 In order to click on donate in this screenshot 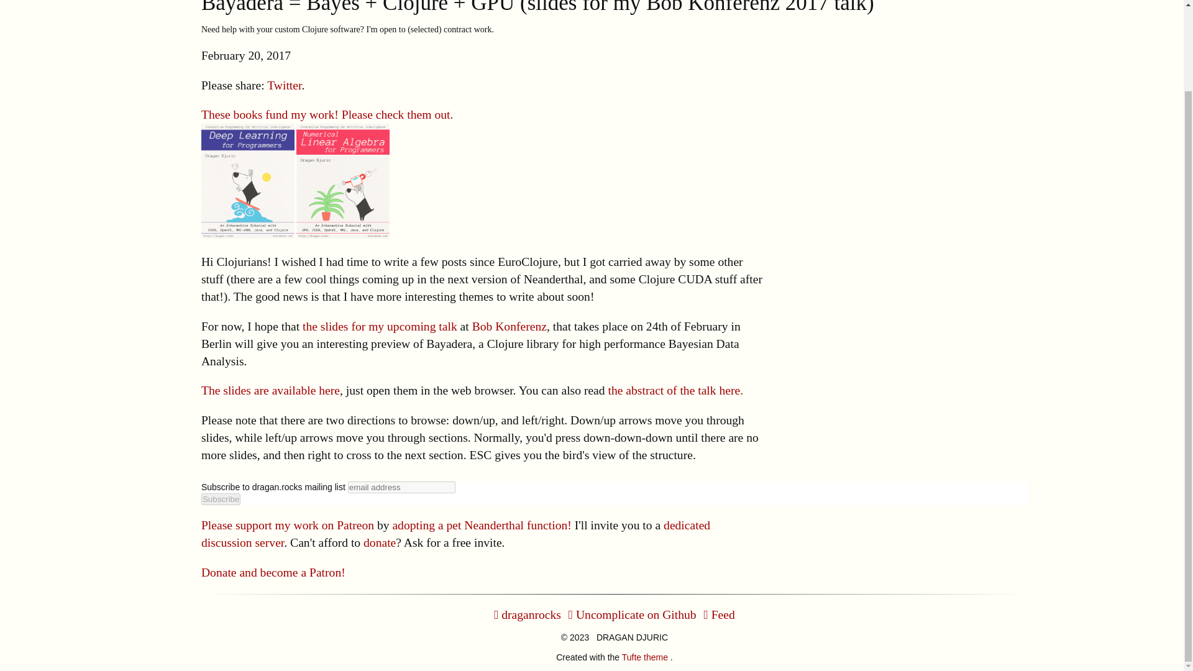, I will do `click(380, 542)`.